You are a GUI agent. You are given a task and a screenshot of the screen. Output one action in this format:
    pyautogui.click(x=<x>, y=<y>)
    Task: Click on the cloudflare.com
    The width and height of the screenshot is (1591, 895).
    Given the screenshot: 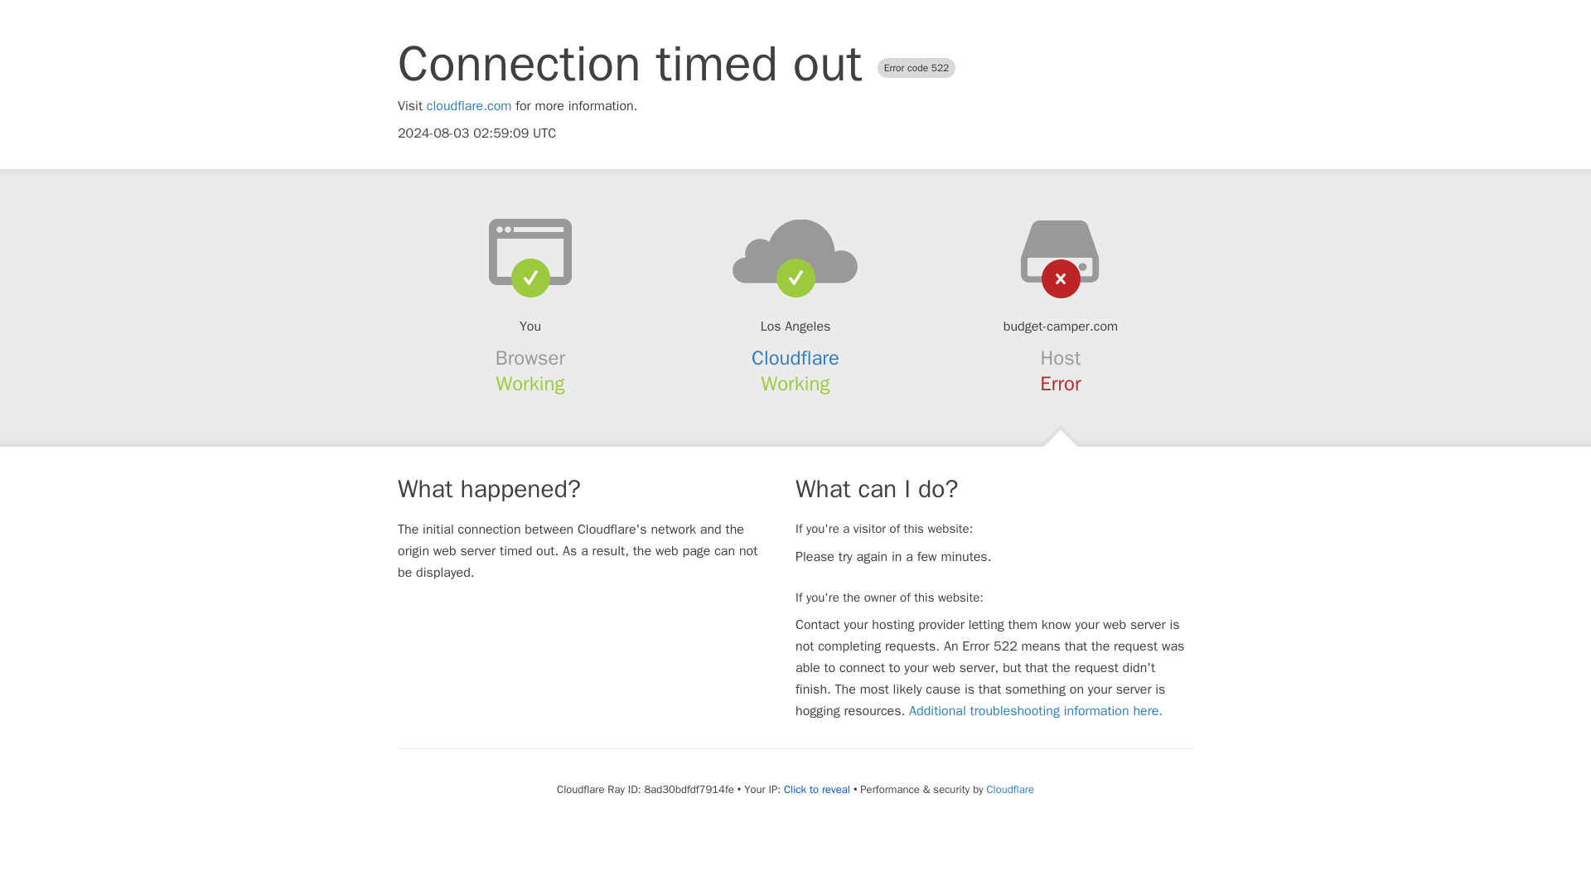 What is the action you would take?
    pyautogui.click(x=469, y=106)
    